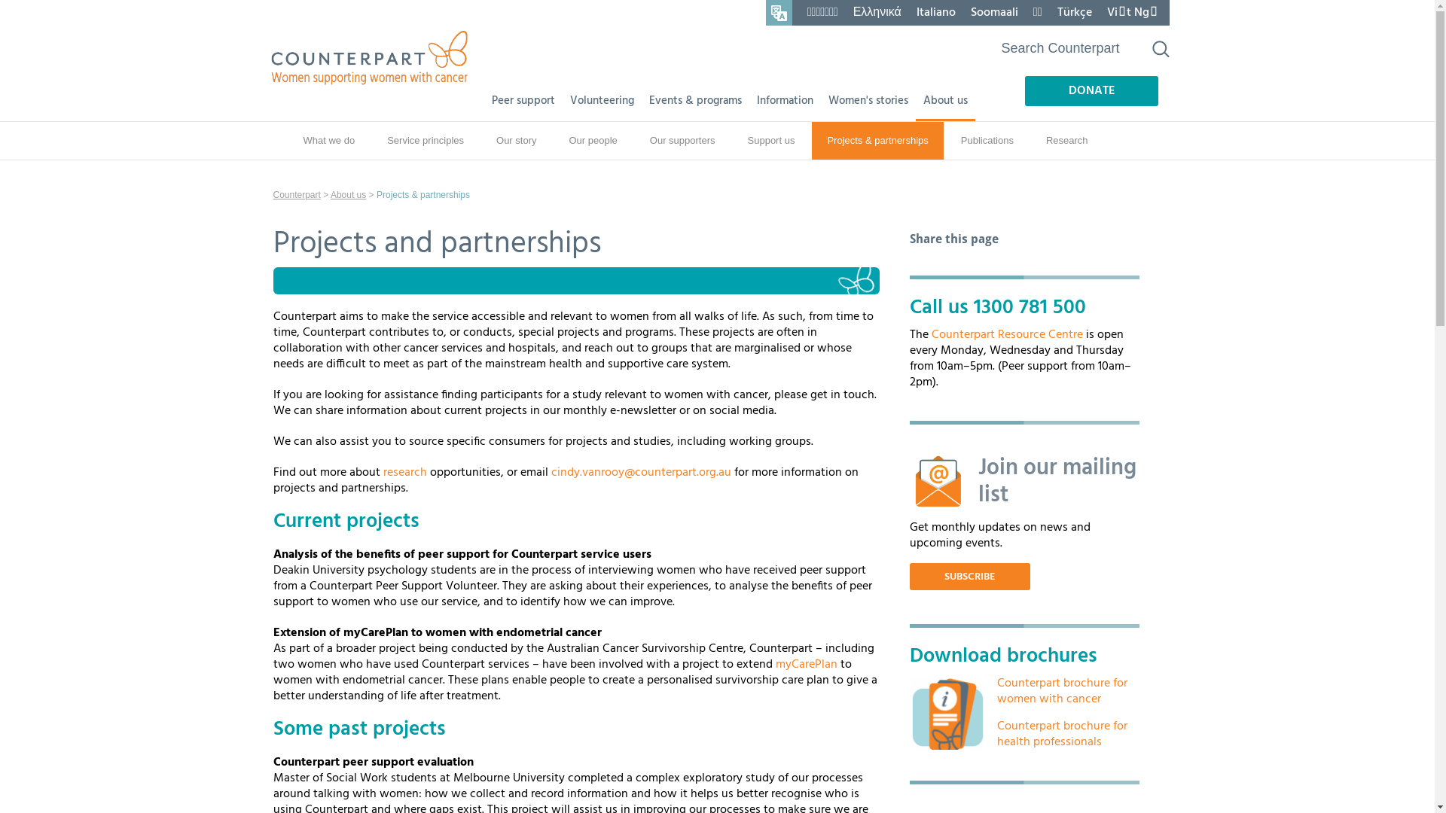 The image size is (1446, 813). I want to click on Events & programs, so click(695, 100).